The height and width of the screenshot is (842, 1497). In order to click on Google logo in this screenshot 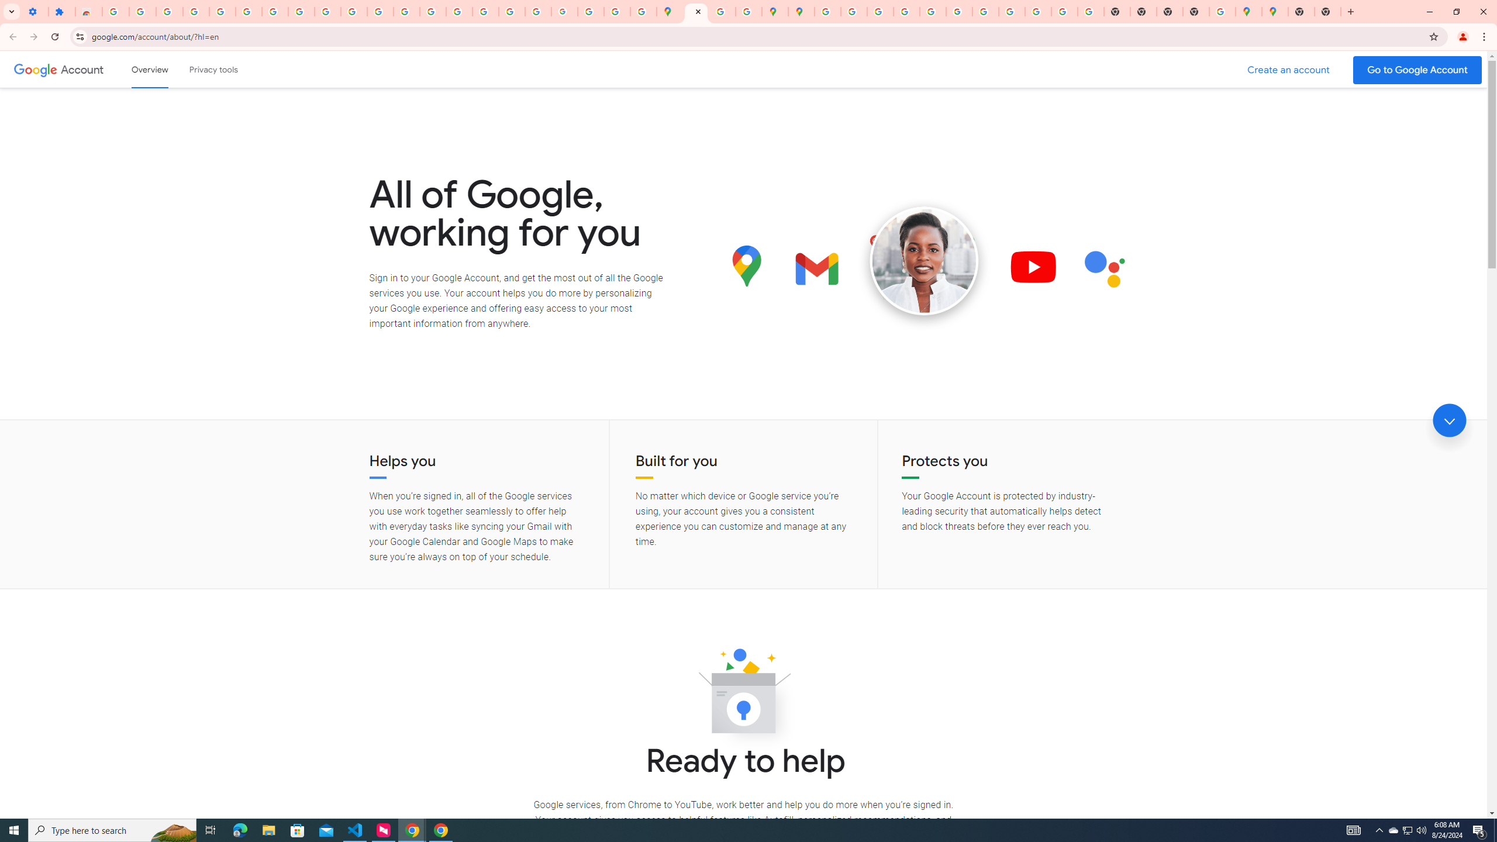, I will do `click(35, 69)`.